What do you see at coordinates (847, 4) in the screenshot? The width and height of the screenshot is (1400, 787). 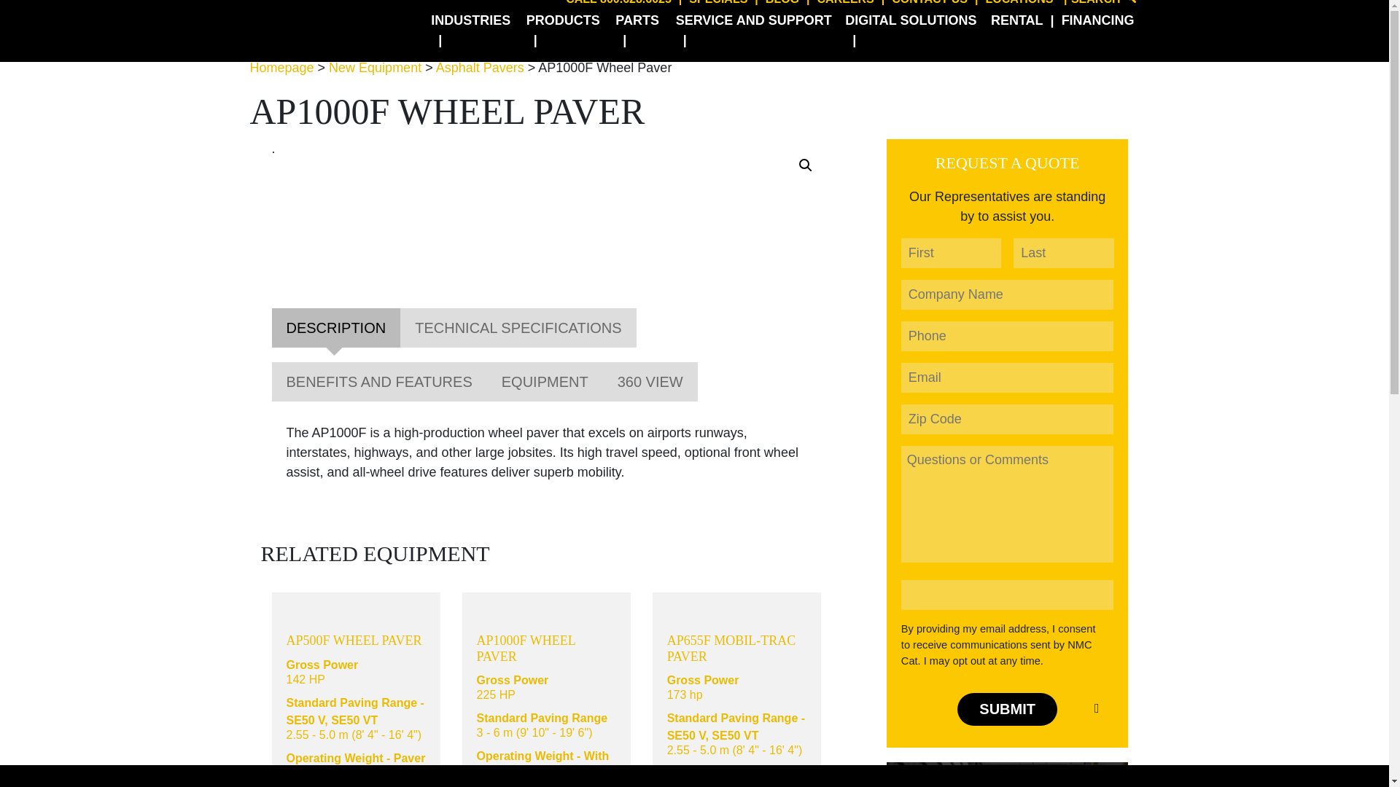 I see `CAREERS` at bounding box center [847, 4].